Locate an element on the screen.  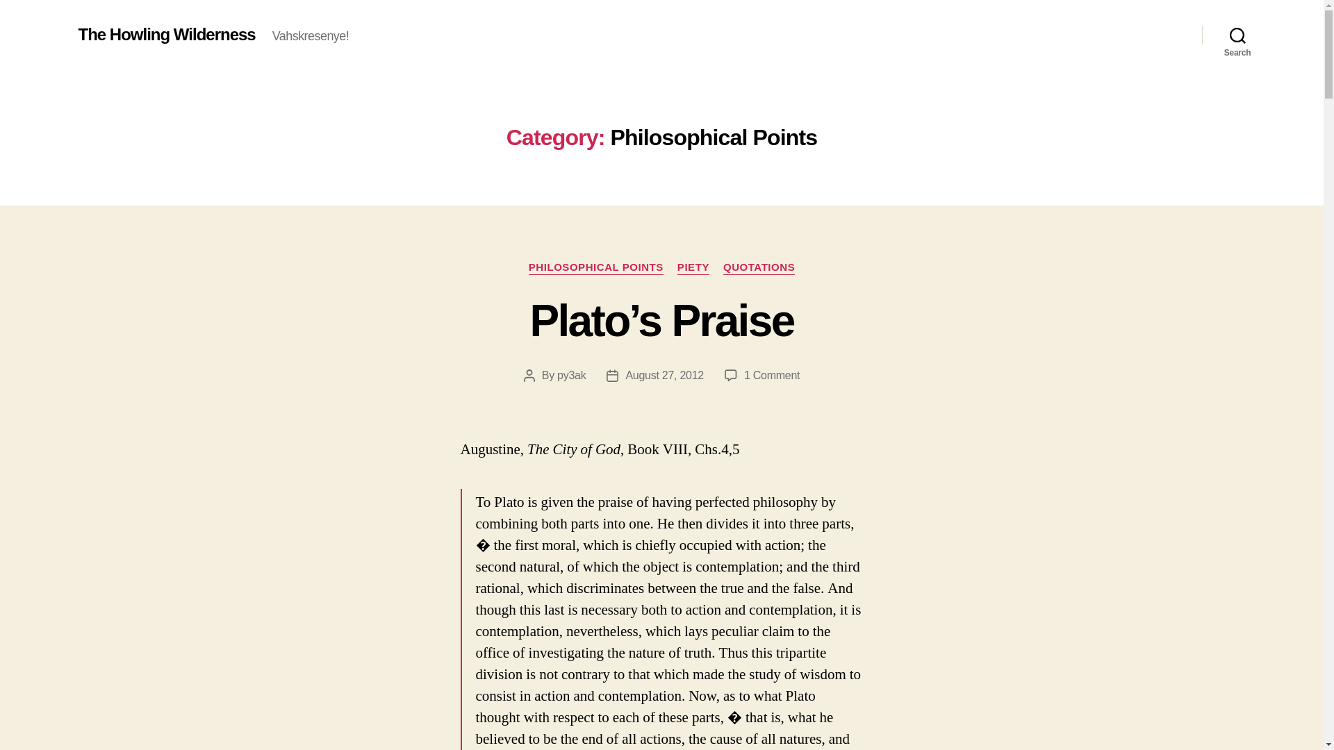
PHILOSOPHICAL POINTS is located at coordinates (595, 268).